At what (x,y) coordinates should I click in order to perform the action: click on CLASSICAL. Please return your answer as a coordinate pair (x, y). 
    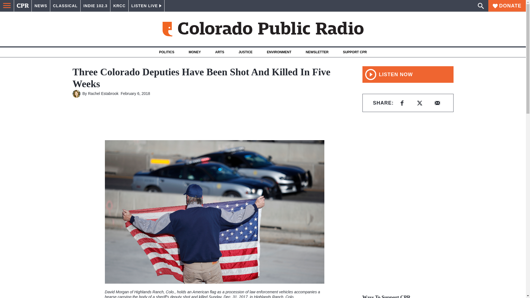
    Looking at the image, I should click on (65, 6).